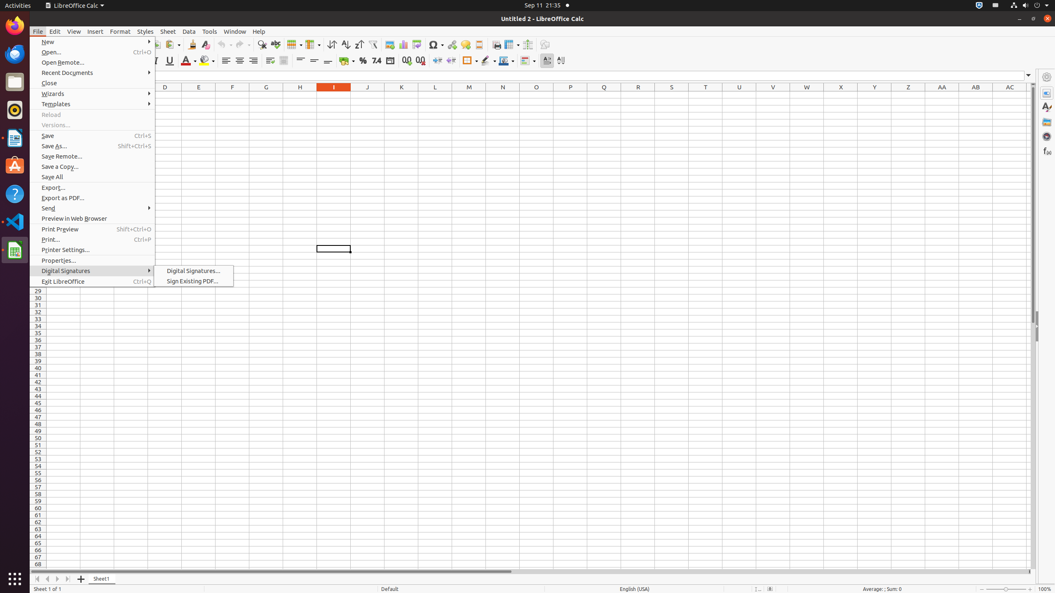 This screenshot has height=593, width=1055. Describe the element at coordinates (74, 31) in the screenshot. I see `View` at that location.